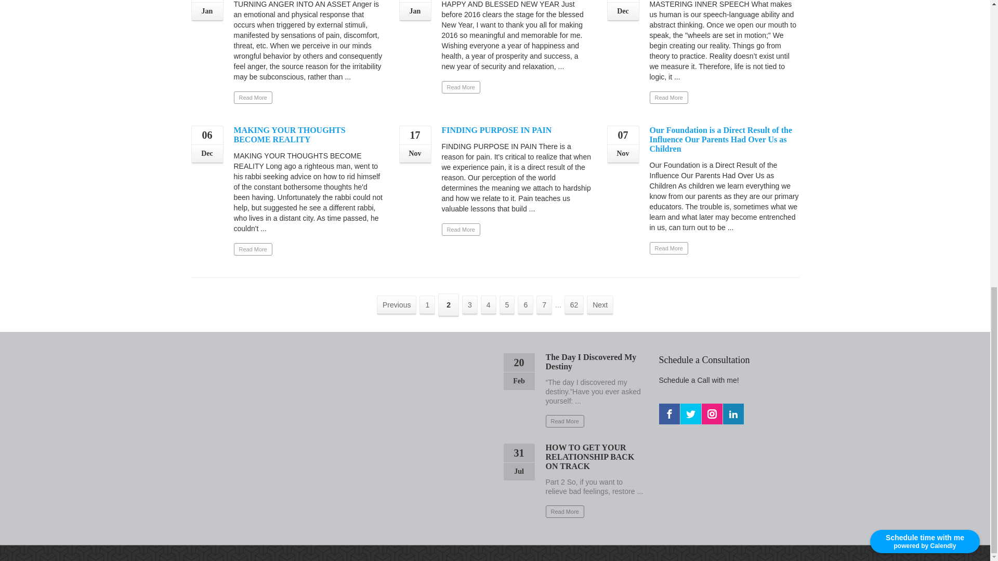 The height and width of the screenshot is (561, 998). I want to click on Linkedin, so click(733, 413).